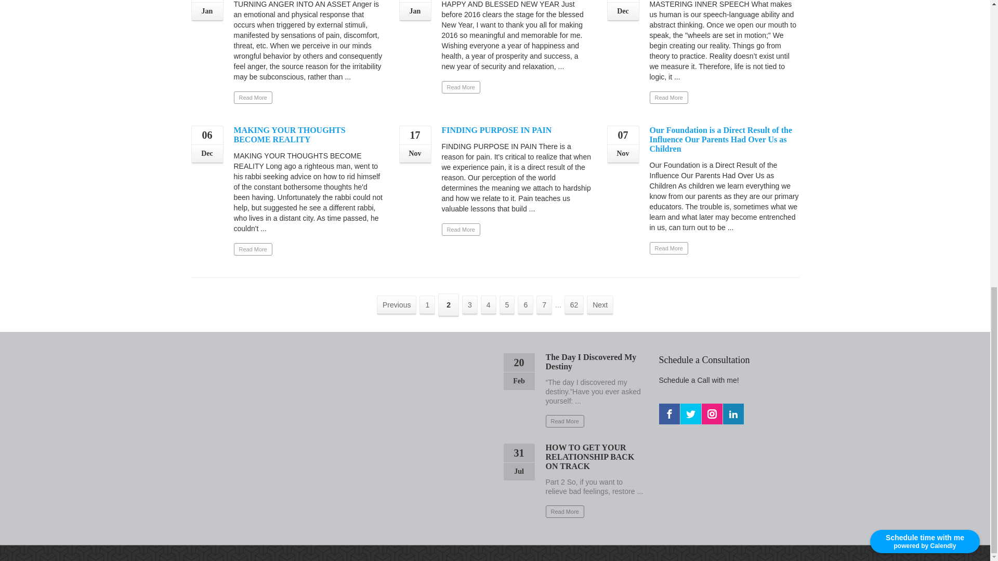 The height and width of the screenshot is (561, 998). I want to click on Linkedin, so click(733, 413).